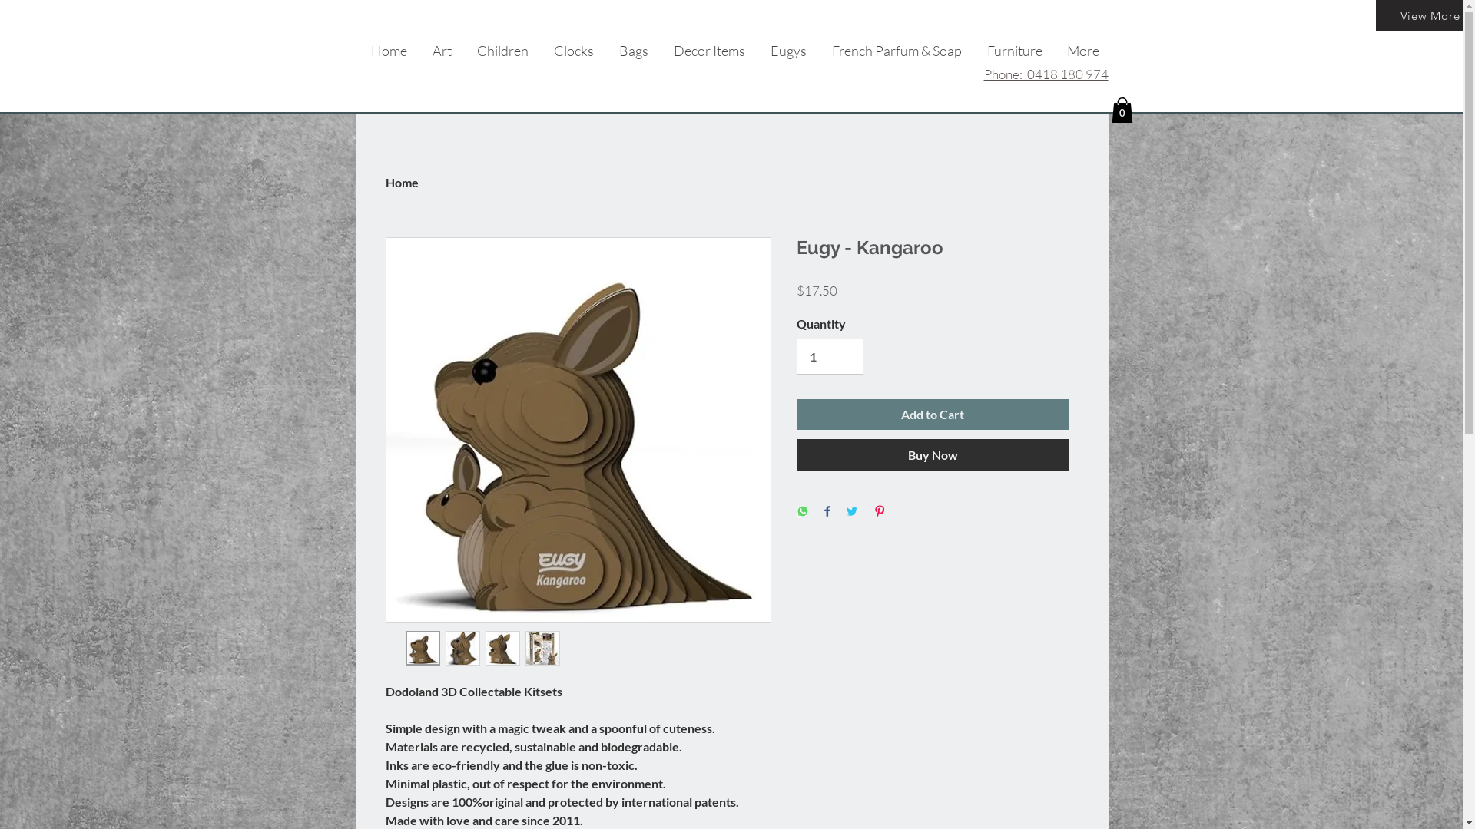 This screenshot has height=829, width=1475. Describe the element at coordinates (933, 455) in the screenshot. I see `Buy Now` at that location.